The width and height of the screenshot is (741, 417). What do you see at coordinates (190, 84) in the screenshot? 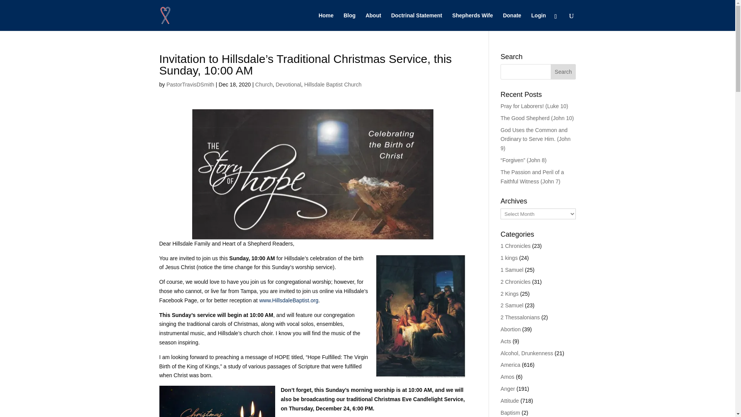
I see `Posts by PastorTravisDSmith` at bounding box center [190, 84].